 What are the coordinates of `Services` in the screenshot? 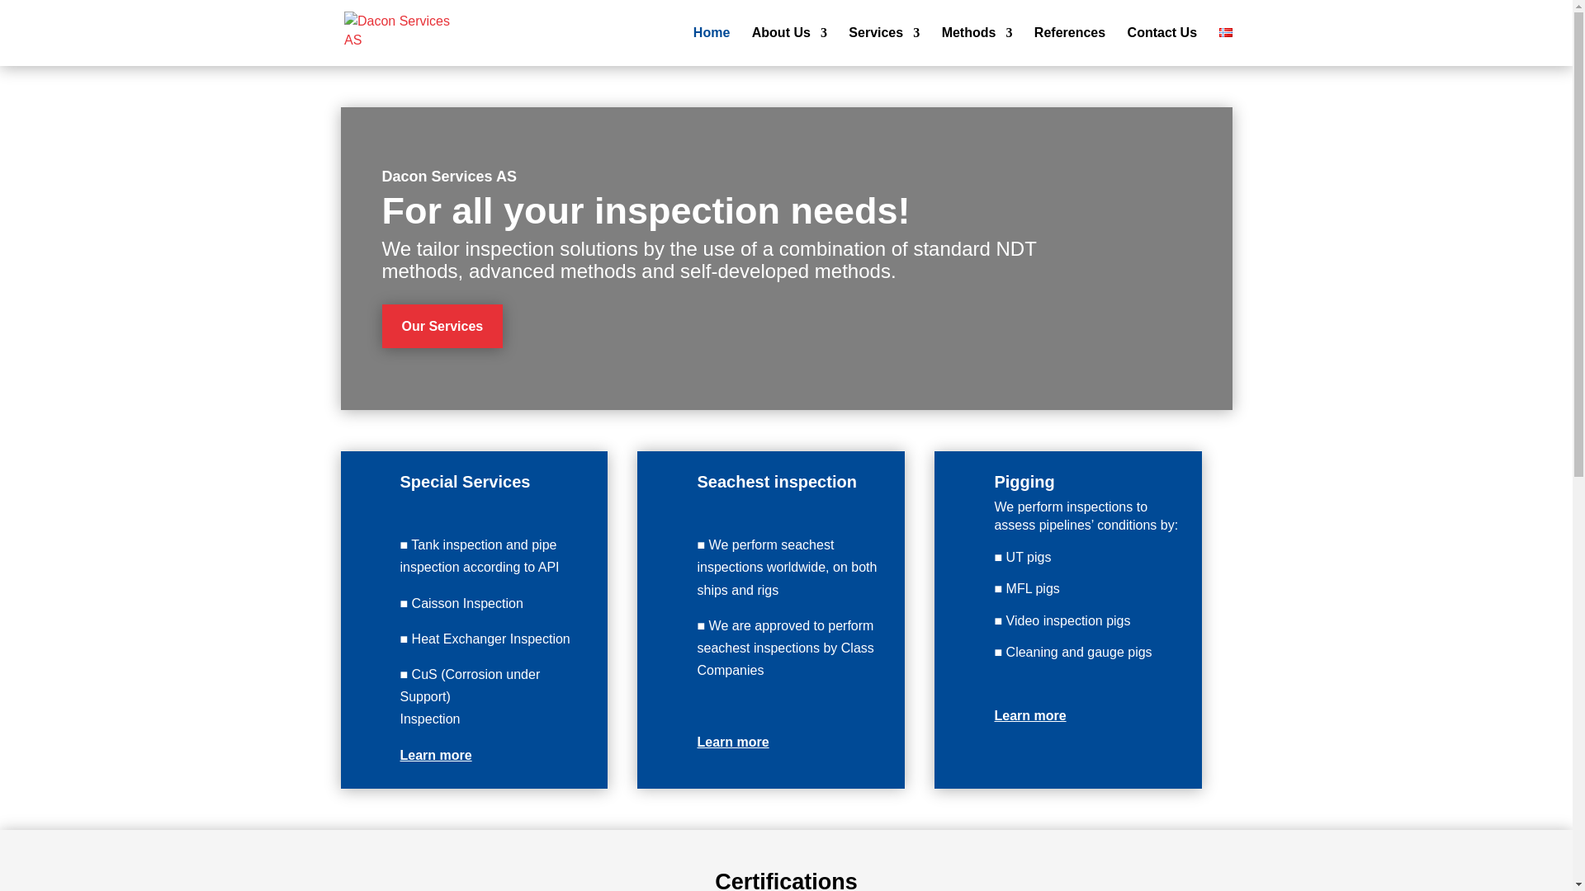 It's located at (883, 46).